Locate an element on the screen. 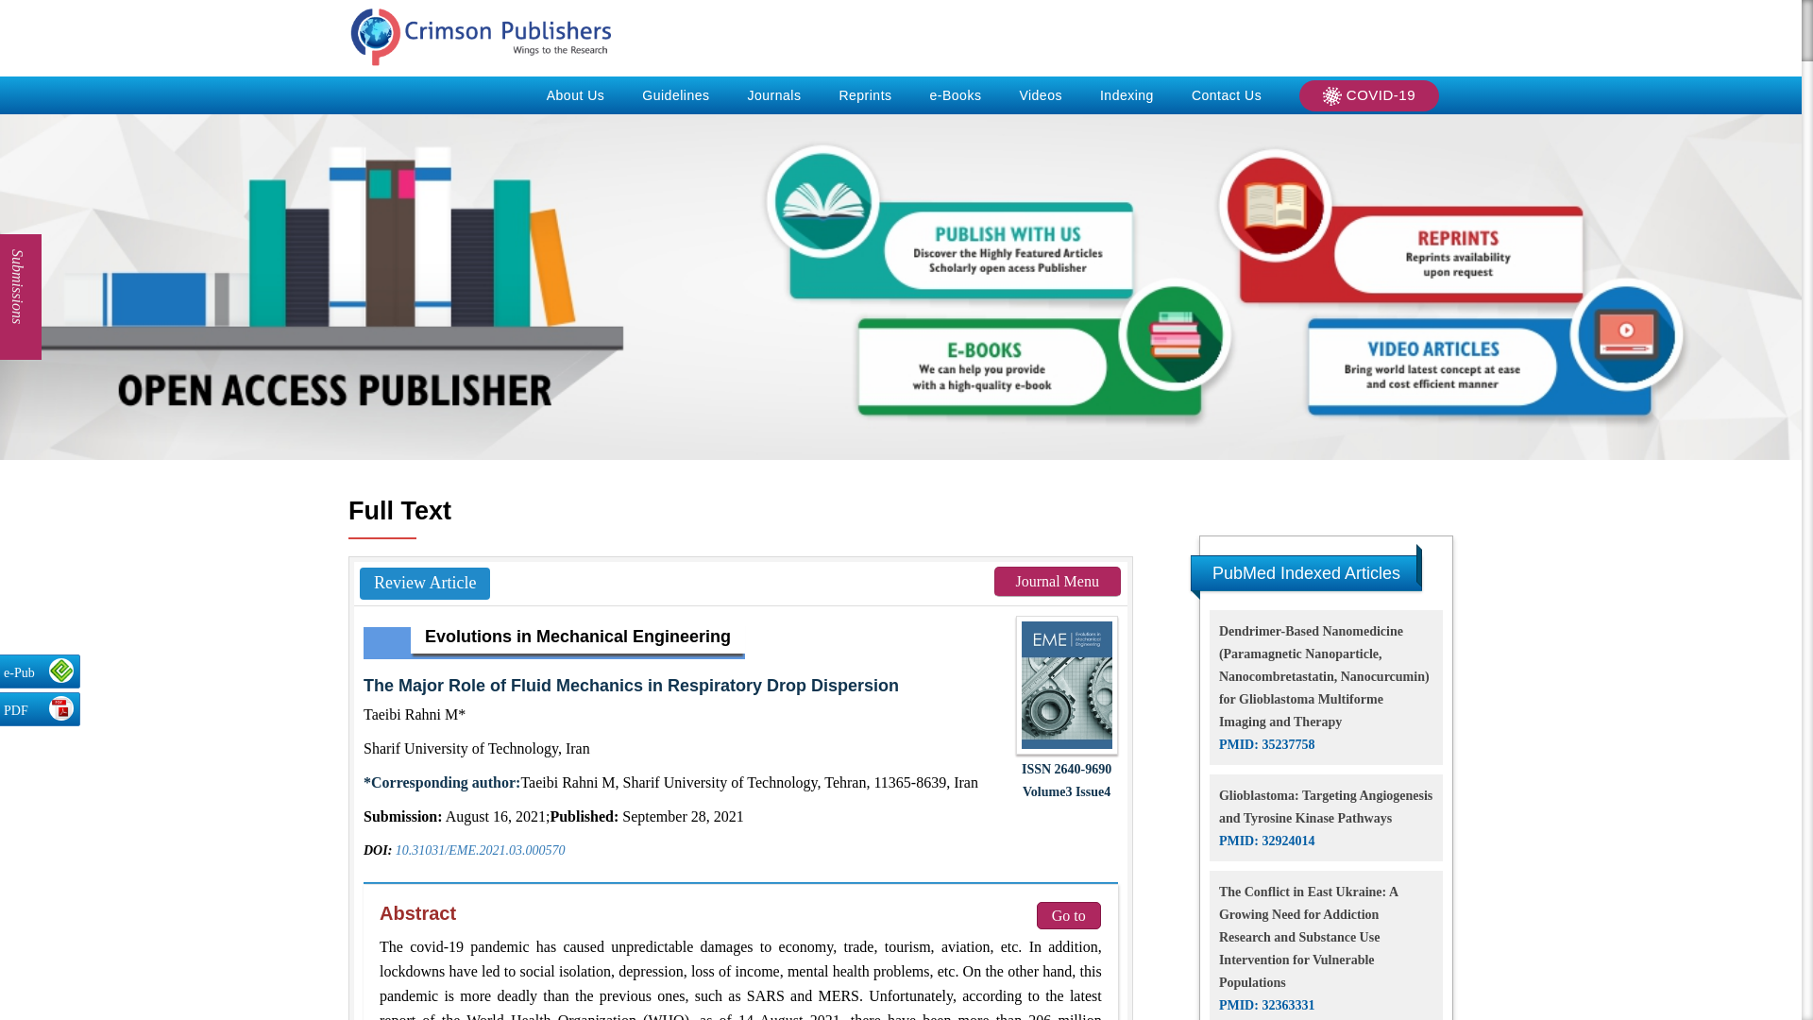 Image resolution: width=1813 pixels, height=1020 pixels. e-Books is located at coordinates (956, 94).